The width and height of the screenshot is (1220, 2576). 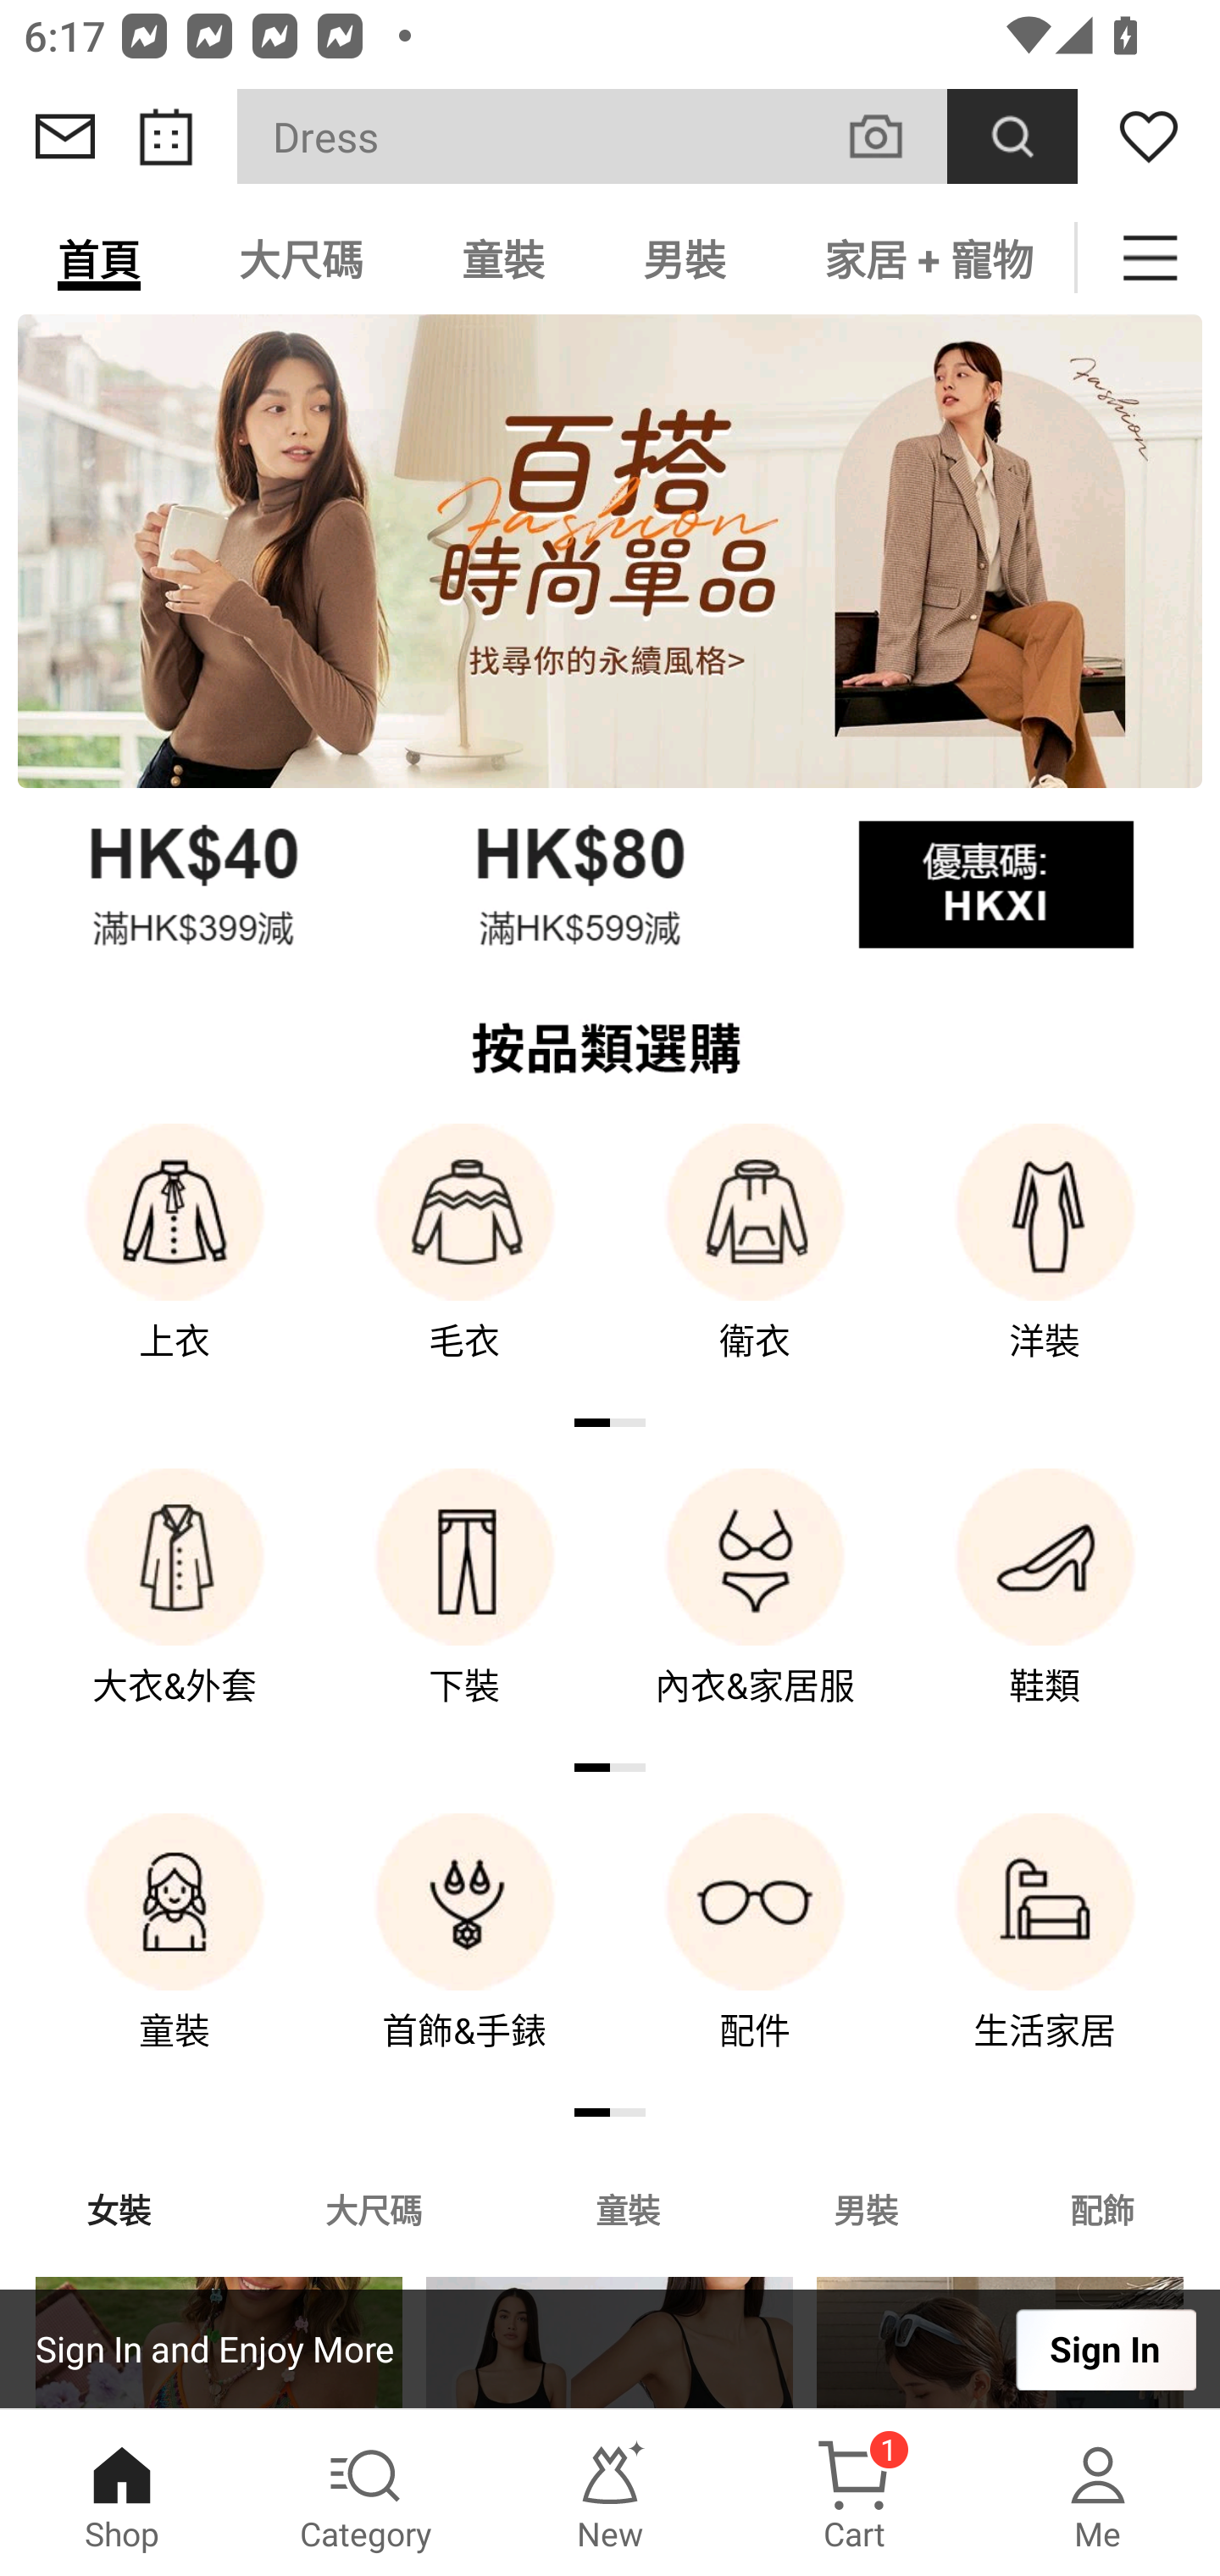 I want to click on 鞋類, so click(x=1045, y=1610).